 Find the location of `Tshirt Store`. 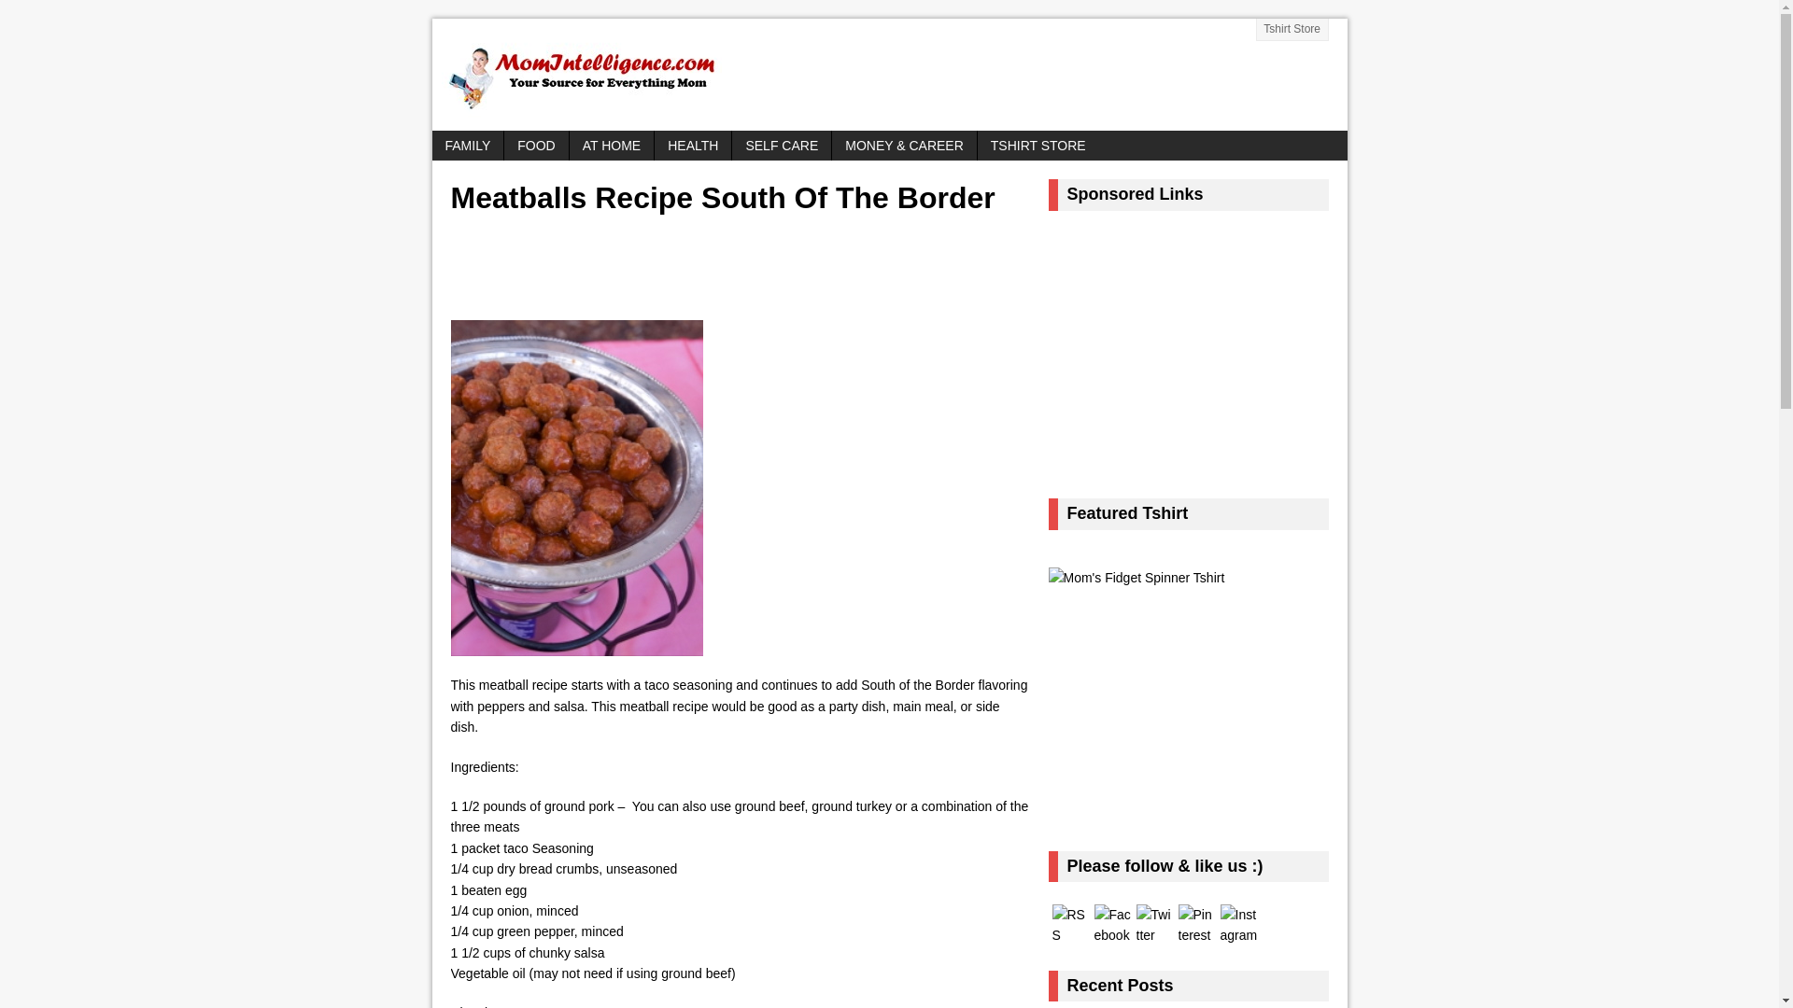

Tshirt Store is located at coordinates (1292, 30).